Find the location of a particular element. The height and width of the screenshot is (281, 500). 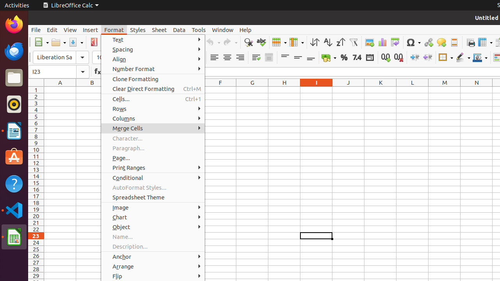

Spelling is located at coordinates (261, 42).